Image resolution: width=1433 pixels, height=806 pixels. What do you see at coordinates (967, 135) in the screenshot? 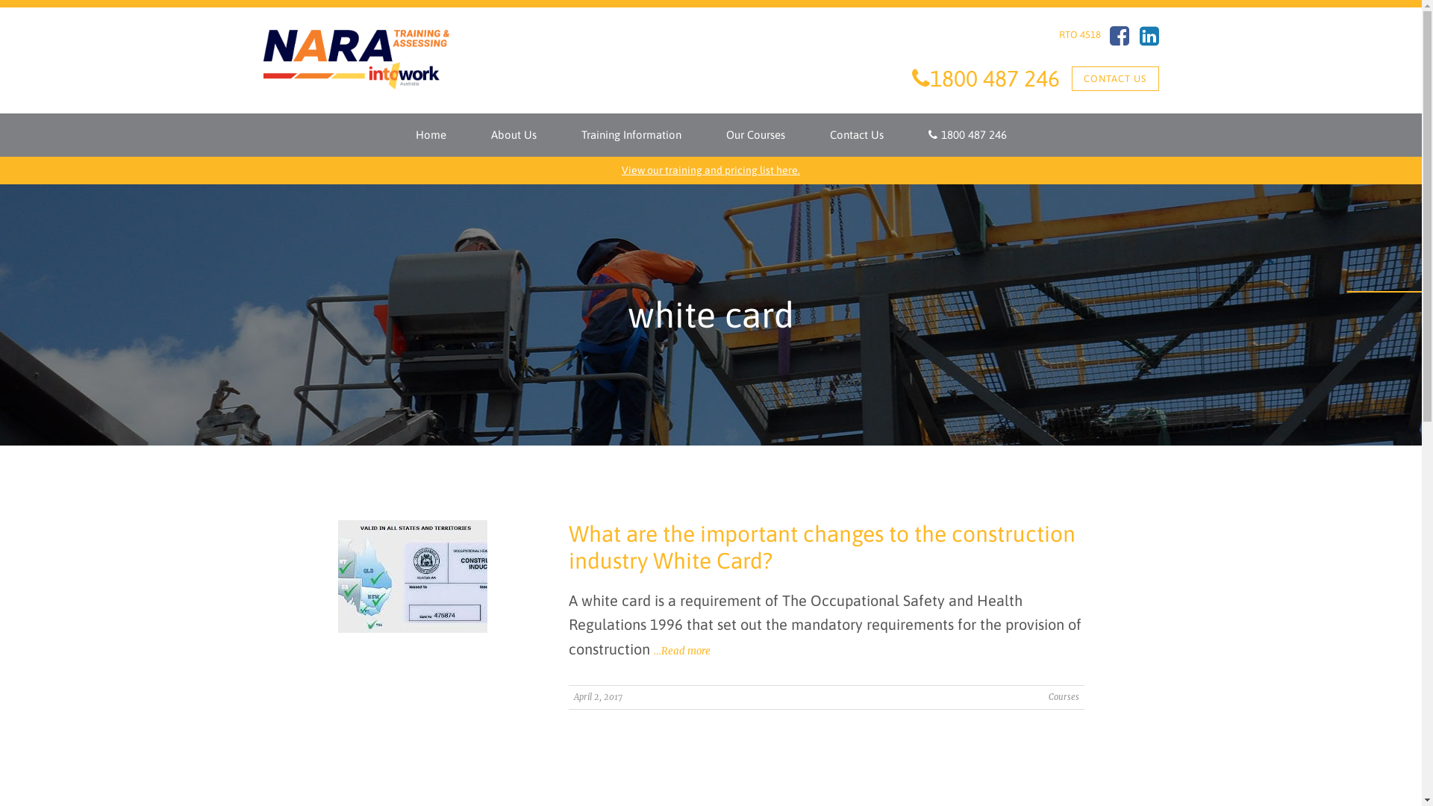
I see `1800 487 246` at bounding box center [967, 135].